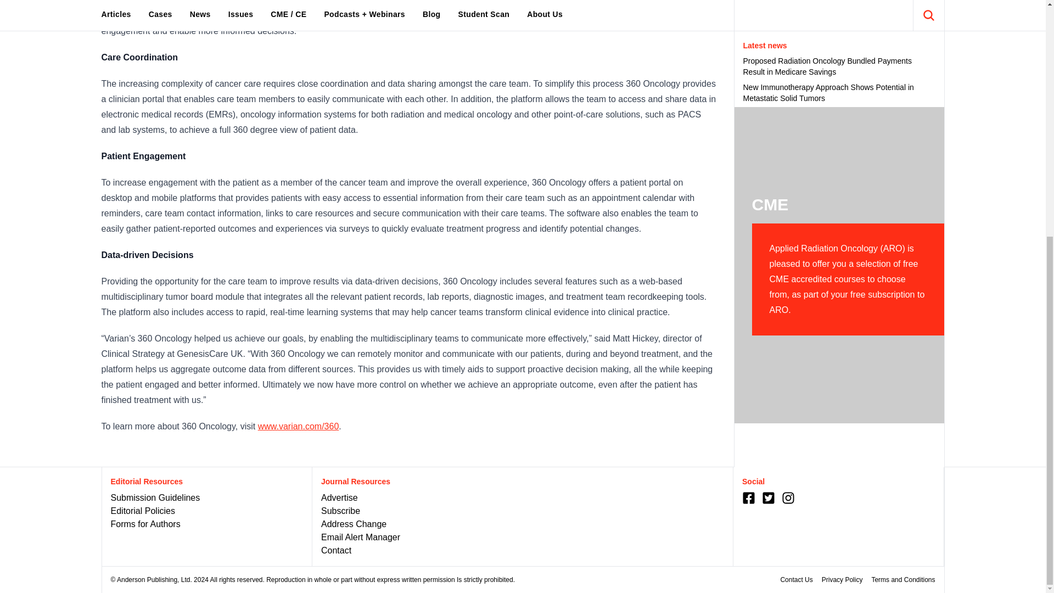 The height and width of the screenshot is (593, 1054). I want to click on Terms and Conditions, so click(903, 579).